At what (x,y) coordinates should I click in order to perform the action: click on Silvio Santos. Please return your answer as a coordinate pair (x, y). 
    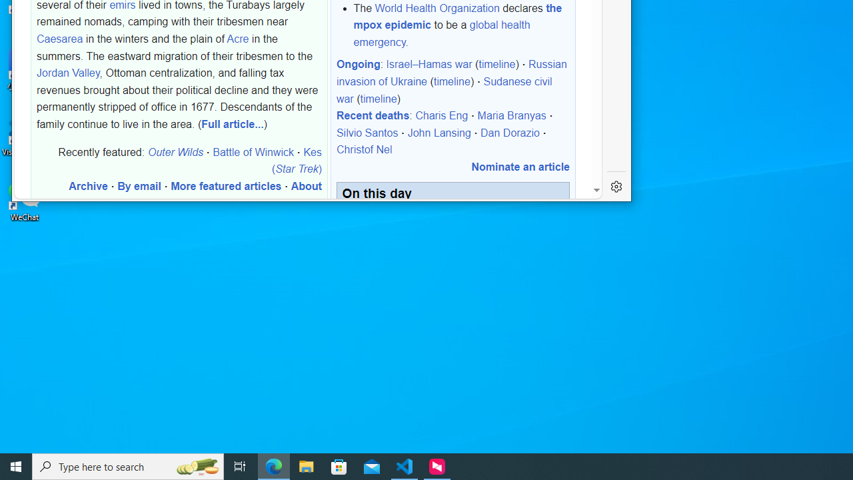
    Looking at the image, I should click on (367, 133).